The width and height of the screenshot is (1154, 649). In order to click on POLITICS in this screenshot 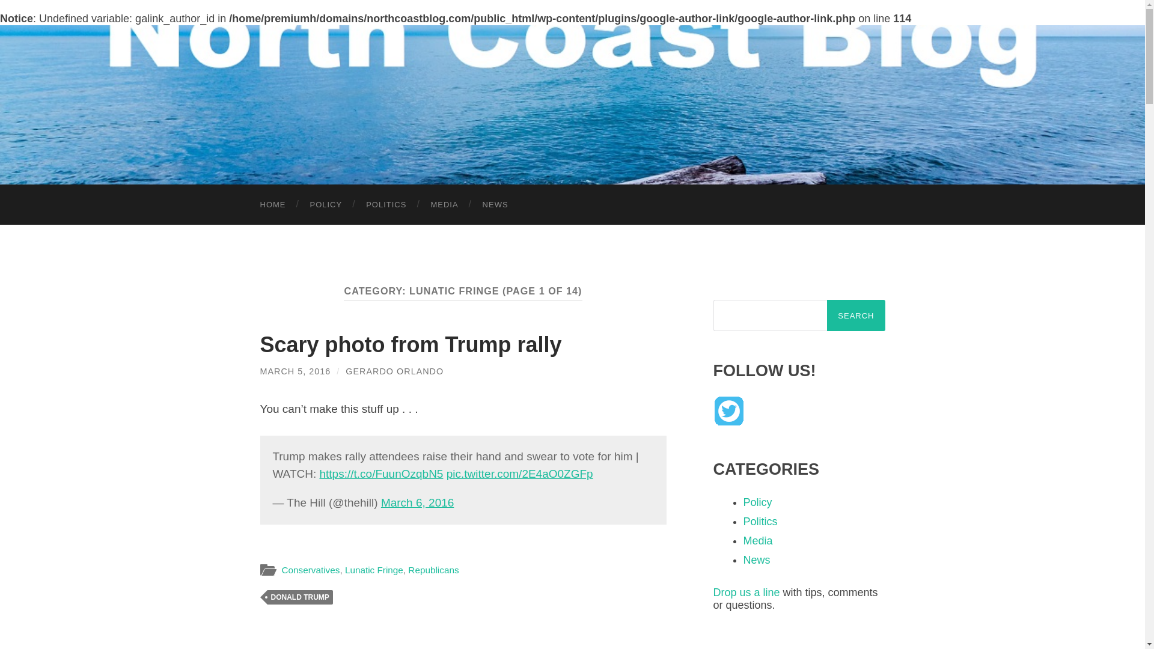, I will do `click(386, 204)`.